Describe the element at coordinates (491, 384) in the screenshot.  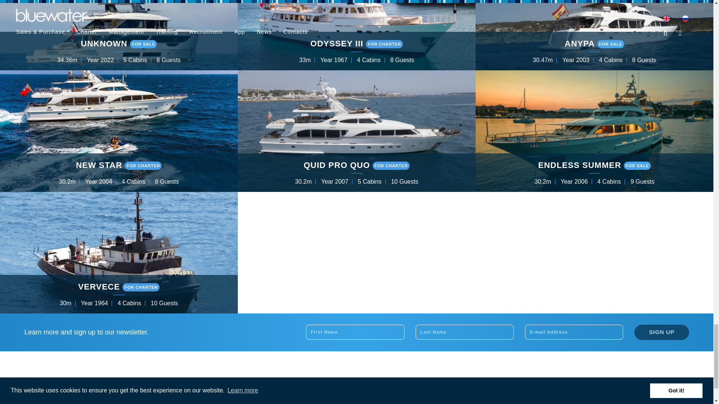
I see `Bluewater on Youtube` at that location.